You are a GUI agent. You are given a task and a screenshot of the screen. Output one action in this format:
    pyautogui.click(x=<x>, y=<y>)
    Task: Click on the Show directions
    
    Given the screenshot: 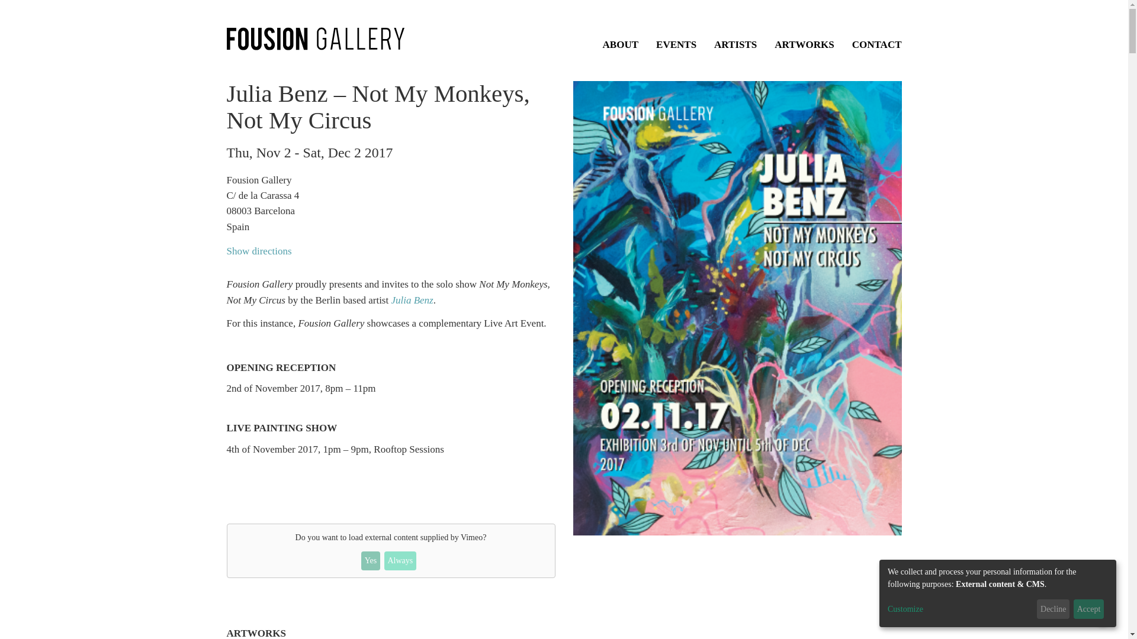 What is the action you would take?
    pyautogui.click(x=258, y=251)
    